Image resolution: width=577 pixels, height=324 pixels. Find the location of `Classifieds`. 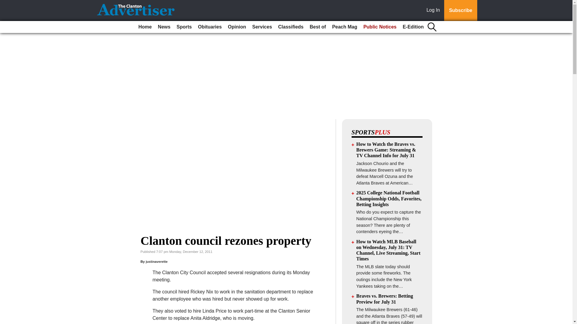

Classifieds is located at coordinates (291, 27).